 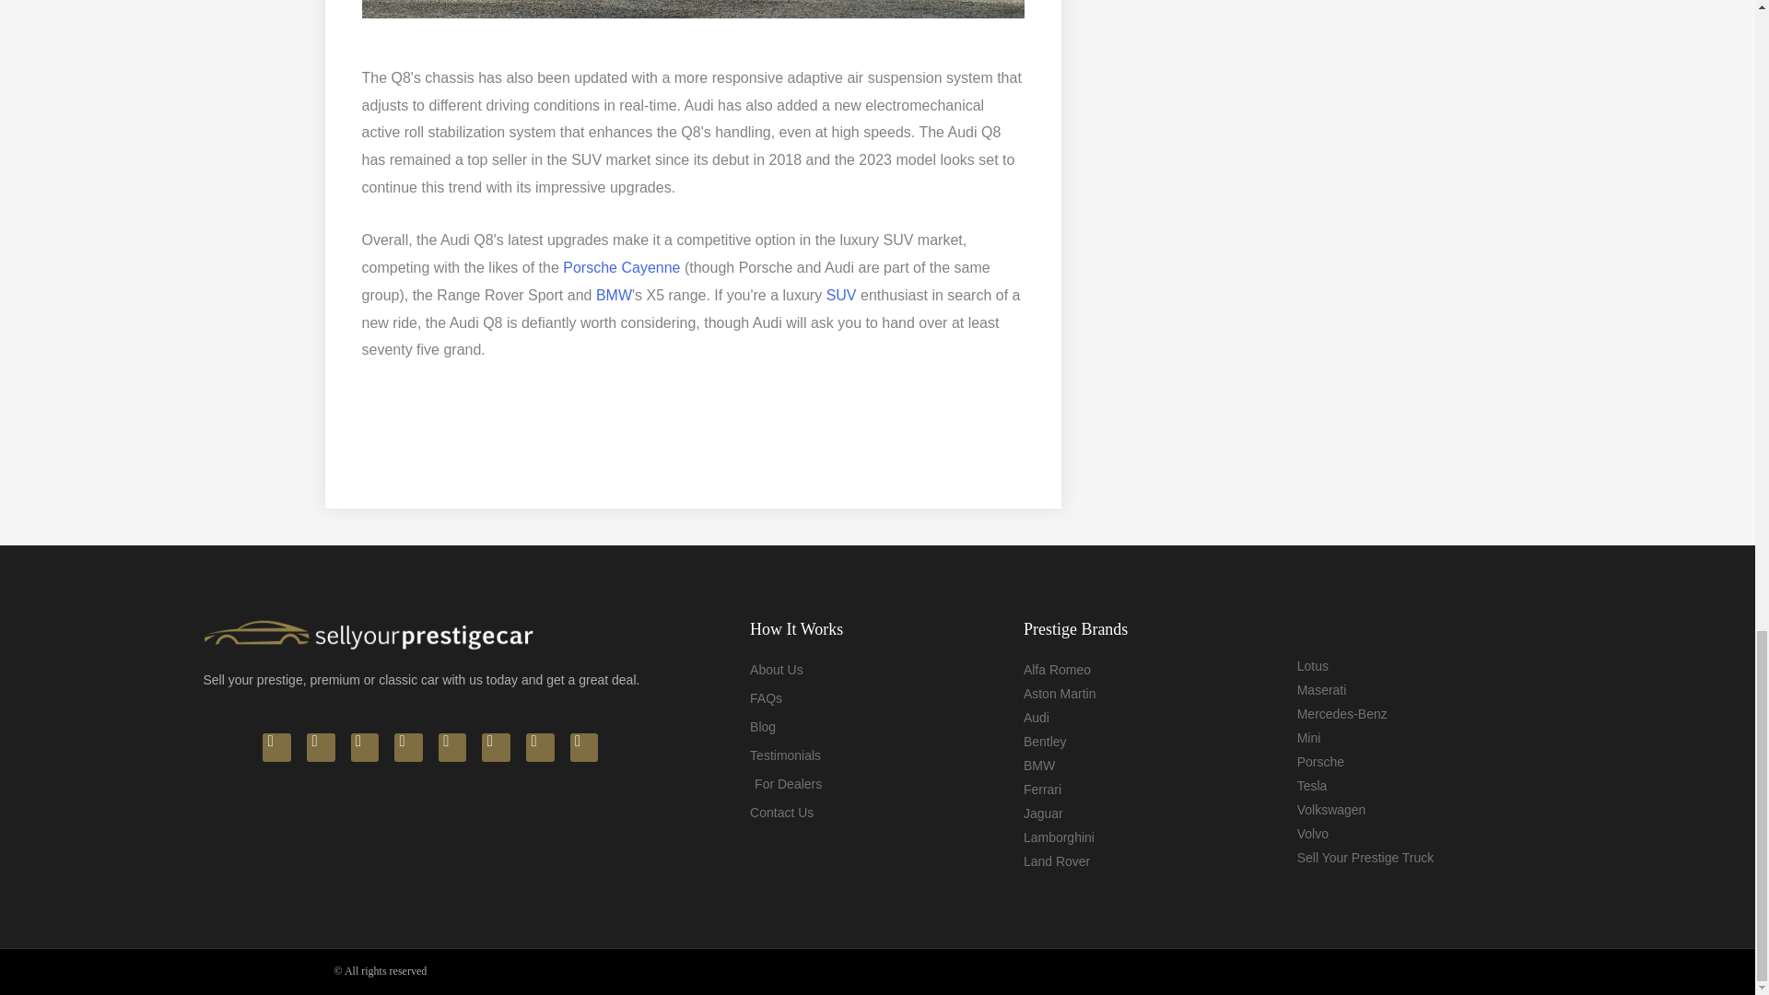 What do you see at coordinates (840, 295) in the screenshot?
I see `SUV` at bounding box center [840, 295].